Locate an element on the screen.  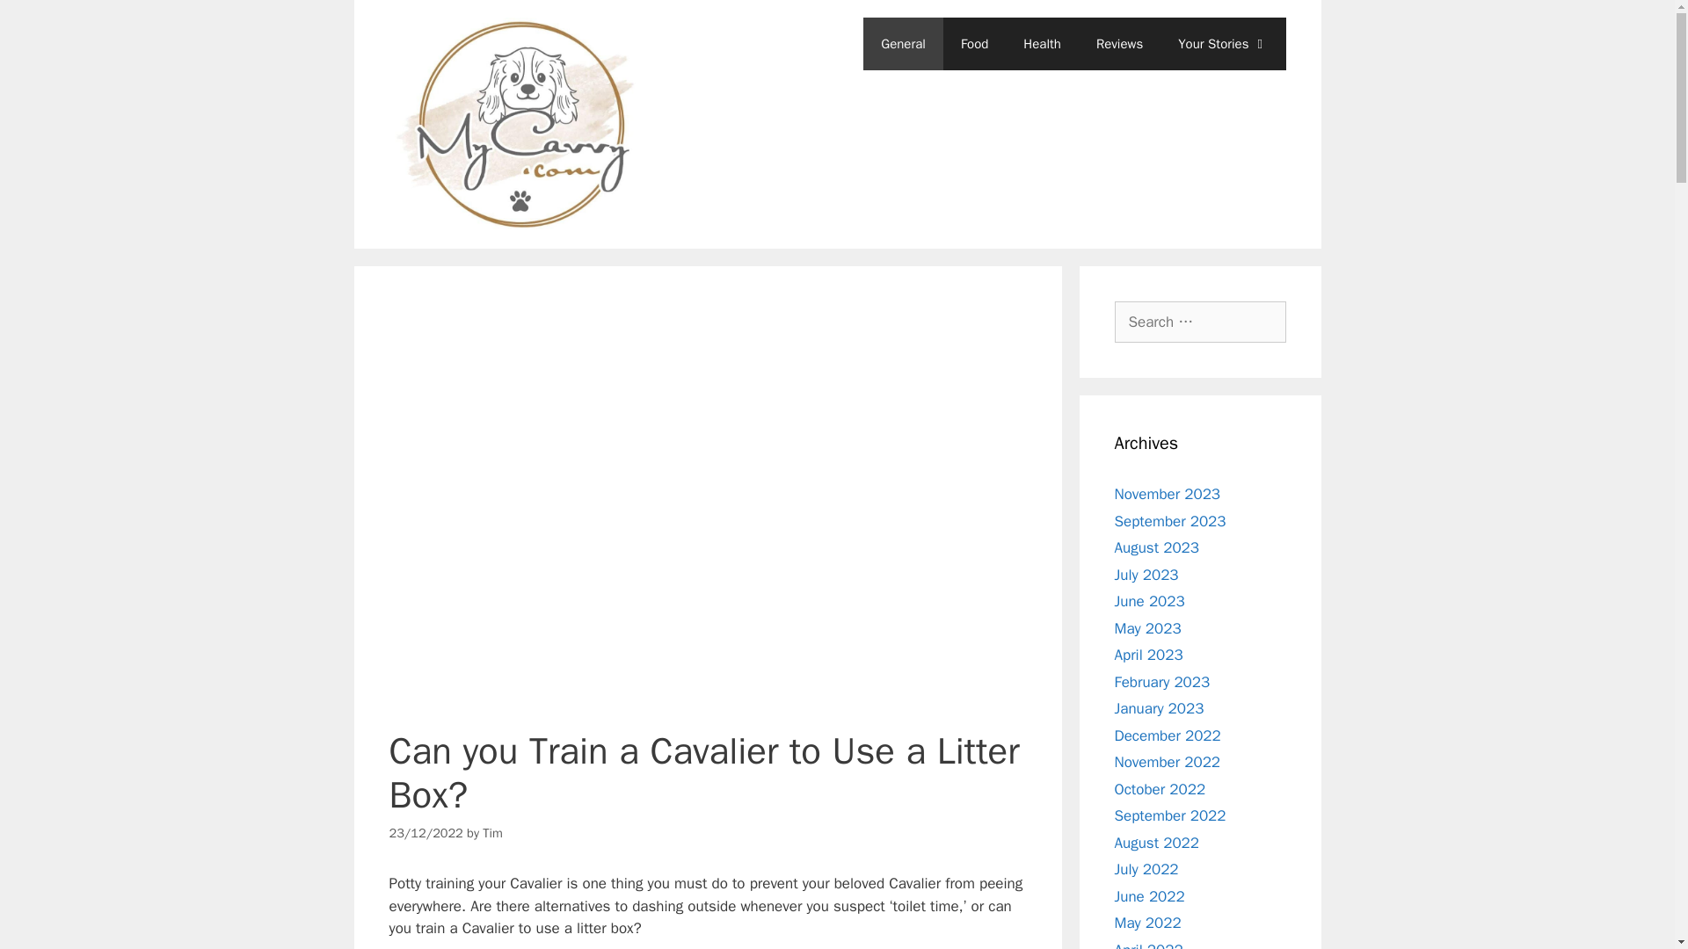
August 2023 is located at coordinates (1156, 547).